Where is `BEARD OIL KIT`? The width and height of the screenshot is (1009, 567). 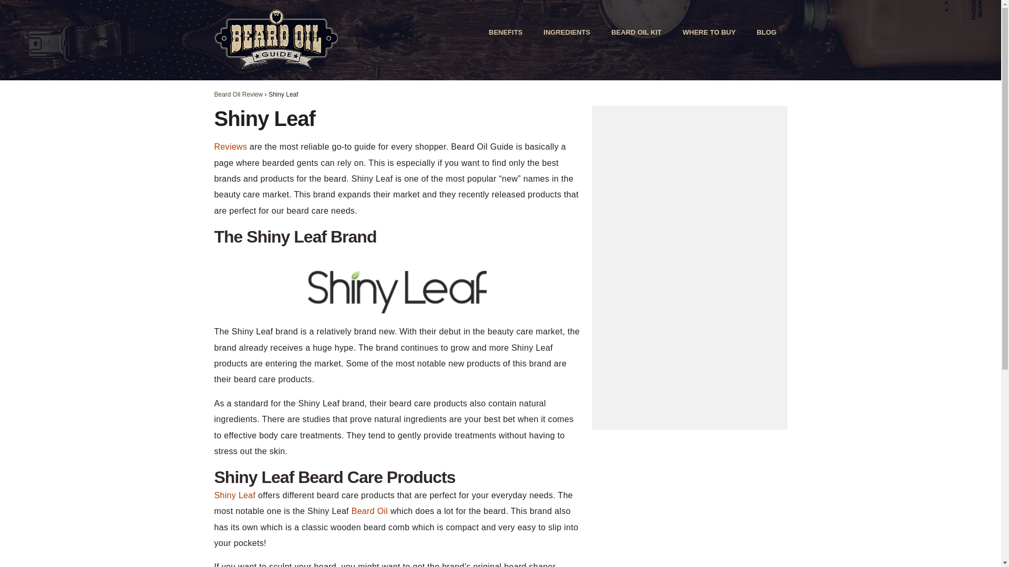 BEARD OIL KIT is located at coordinates (636, 33).